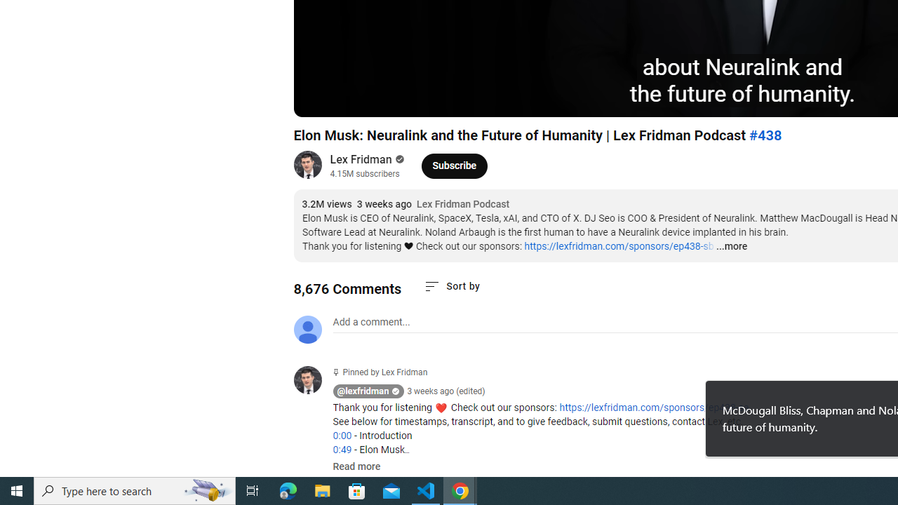 This screenshot has height=505, width=898. What do you see at coordinates (363, 391) in the screenshot?
I see `@lexfridman` at bounding box center [363, 391].